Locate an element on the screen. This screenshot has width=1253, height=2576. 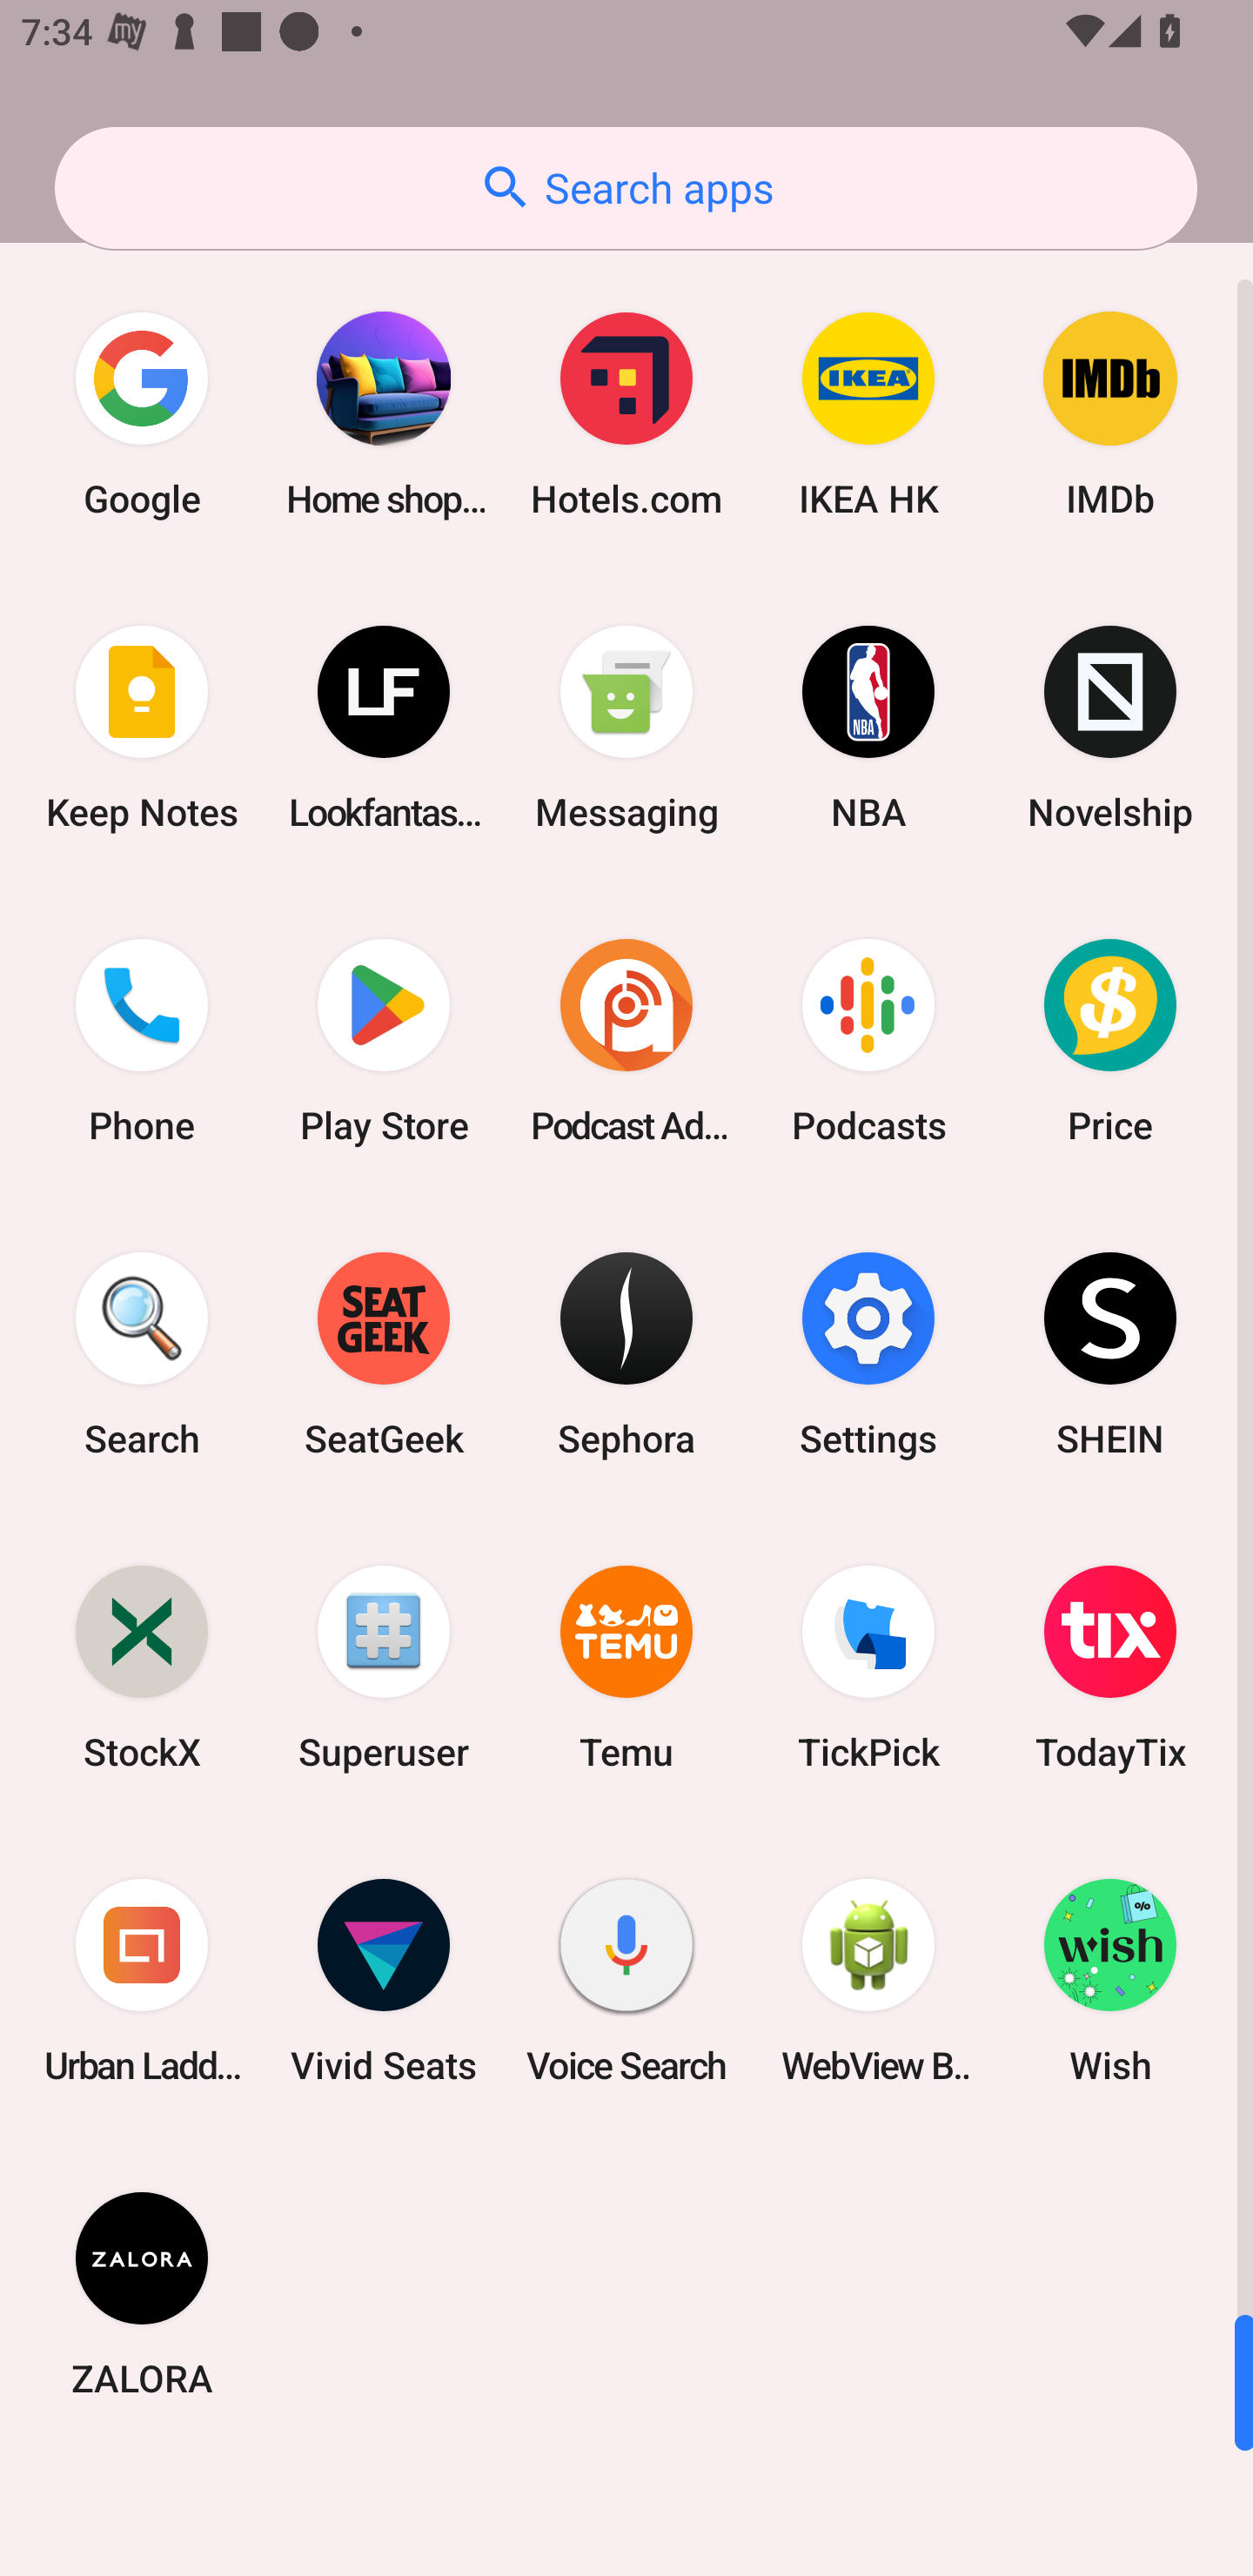
NBA is located at coordinates (868, 728).